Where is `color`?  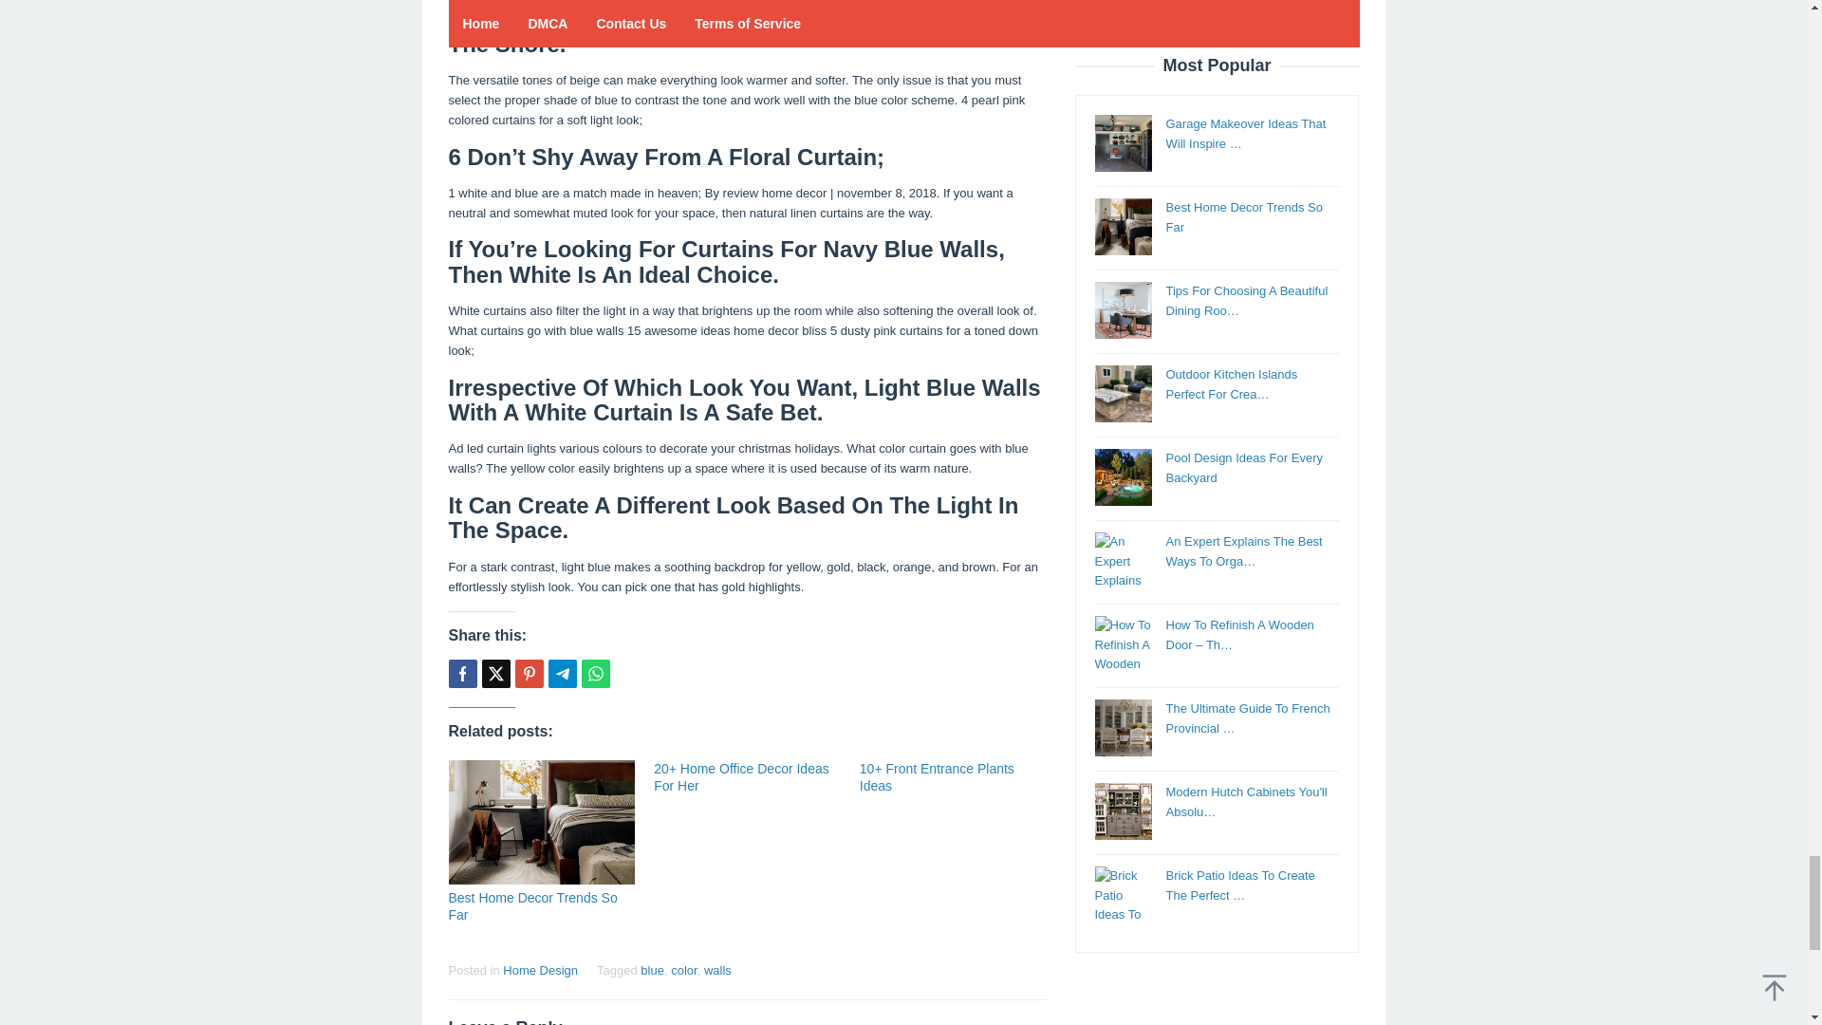
color is located at coordinates (683, 970).